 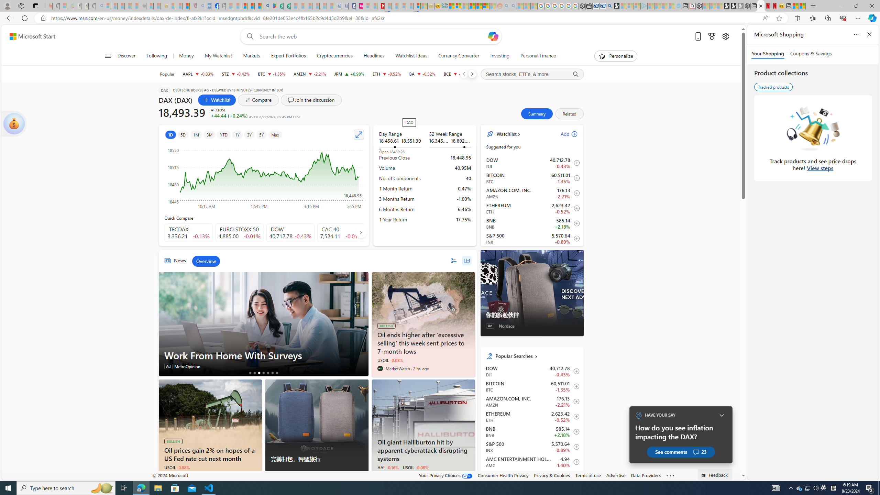 What do you see at coordinates (258, 100) in the screenshot?
I see `Compare` at bounding box center [258, 100].